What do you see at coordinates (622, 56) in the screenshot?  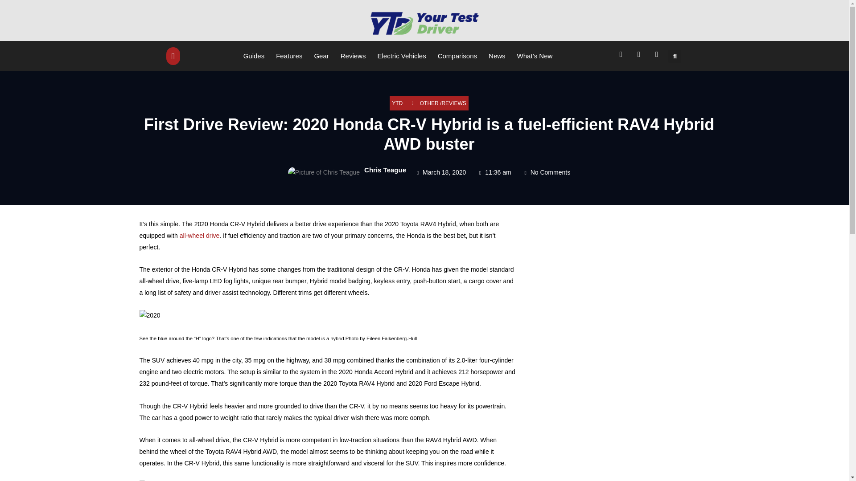 I see `Facebook` at bounding box center [622, 56].